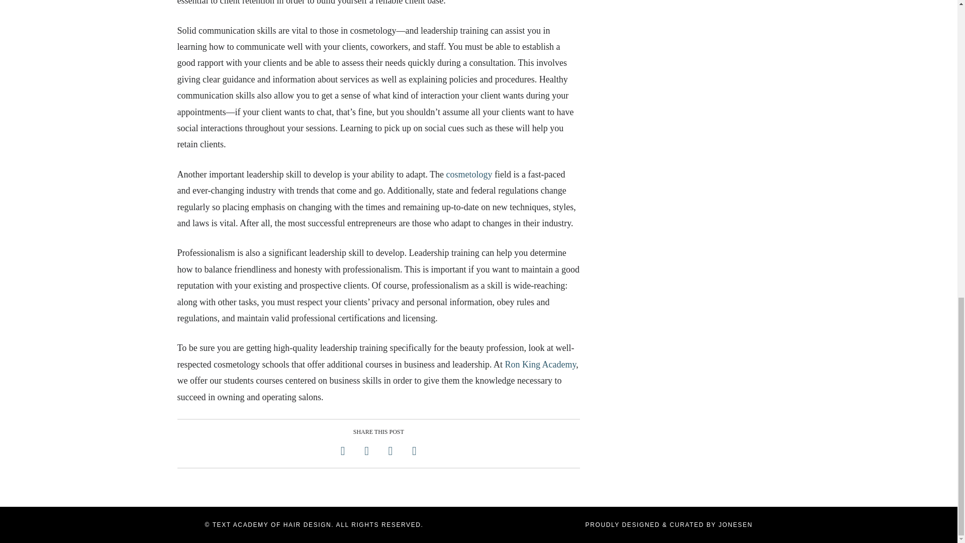 The image size is (965, 543). I want to click on Share via Email, so click(414, 451).